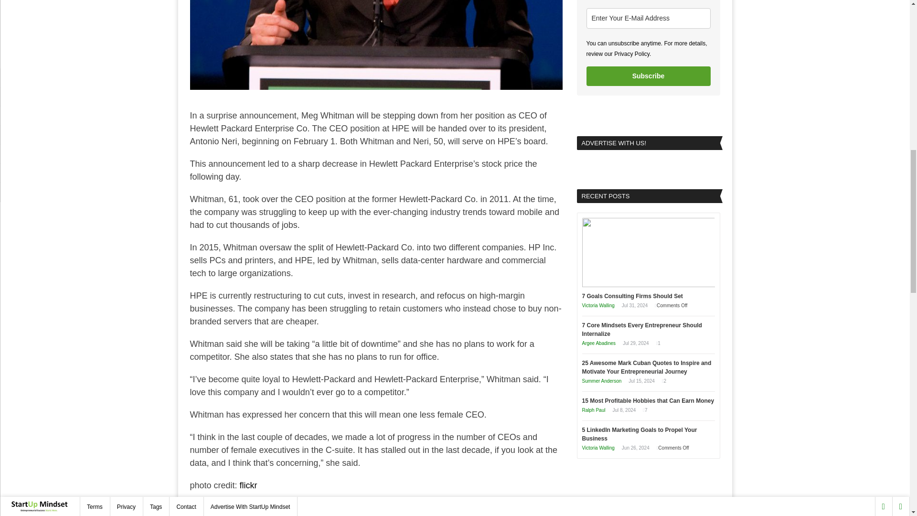  What do you see at coordinates (247, 485) in the screenshot?
I see `flick` at bounding box center [247, 485].